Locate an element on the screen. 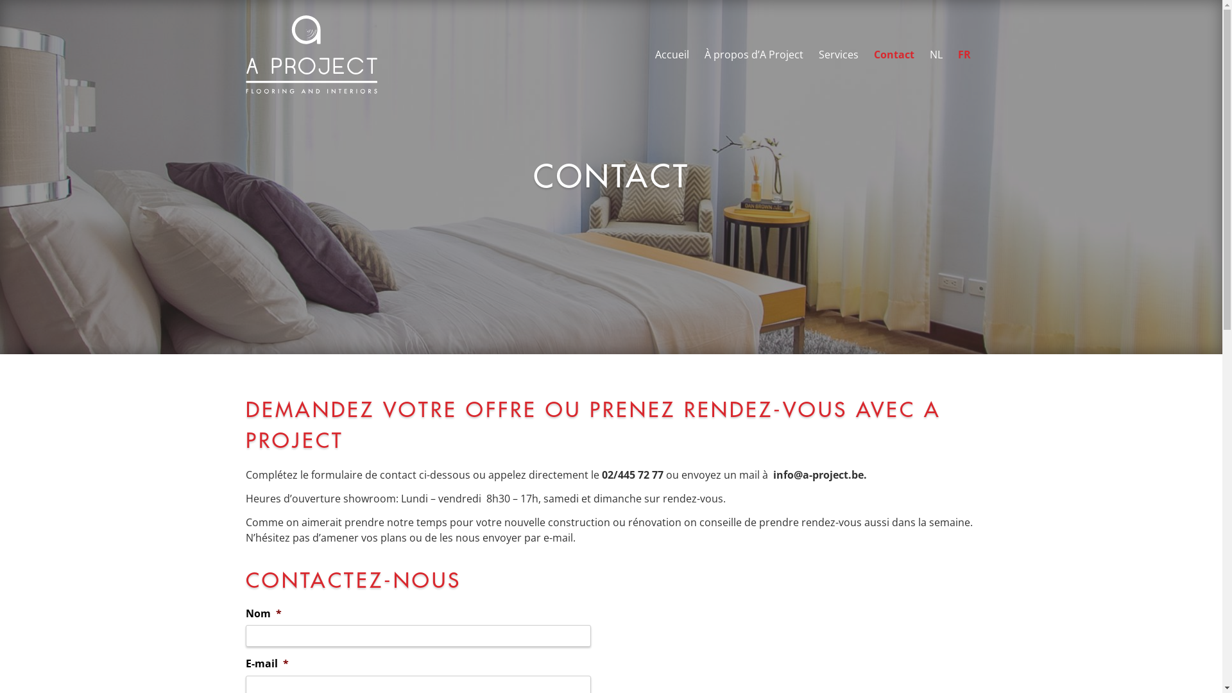 The image size is (1232, 693). NL is located at coordinates (936, 55).